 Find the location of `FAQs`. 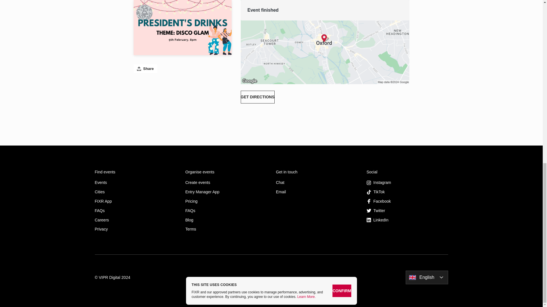

FAQs is located at coordinates (226, 211).